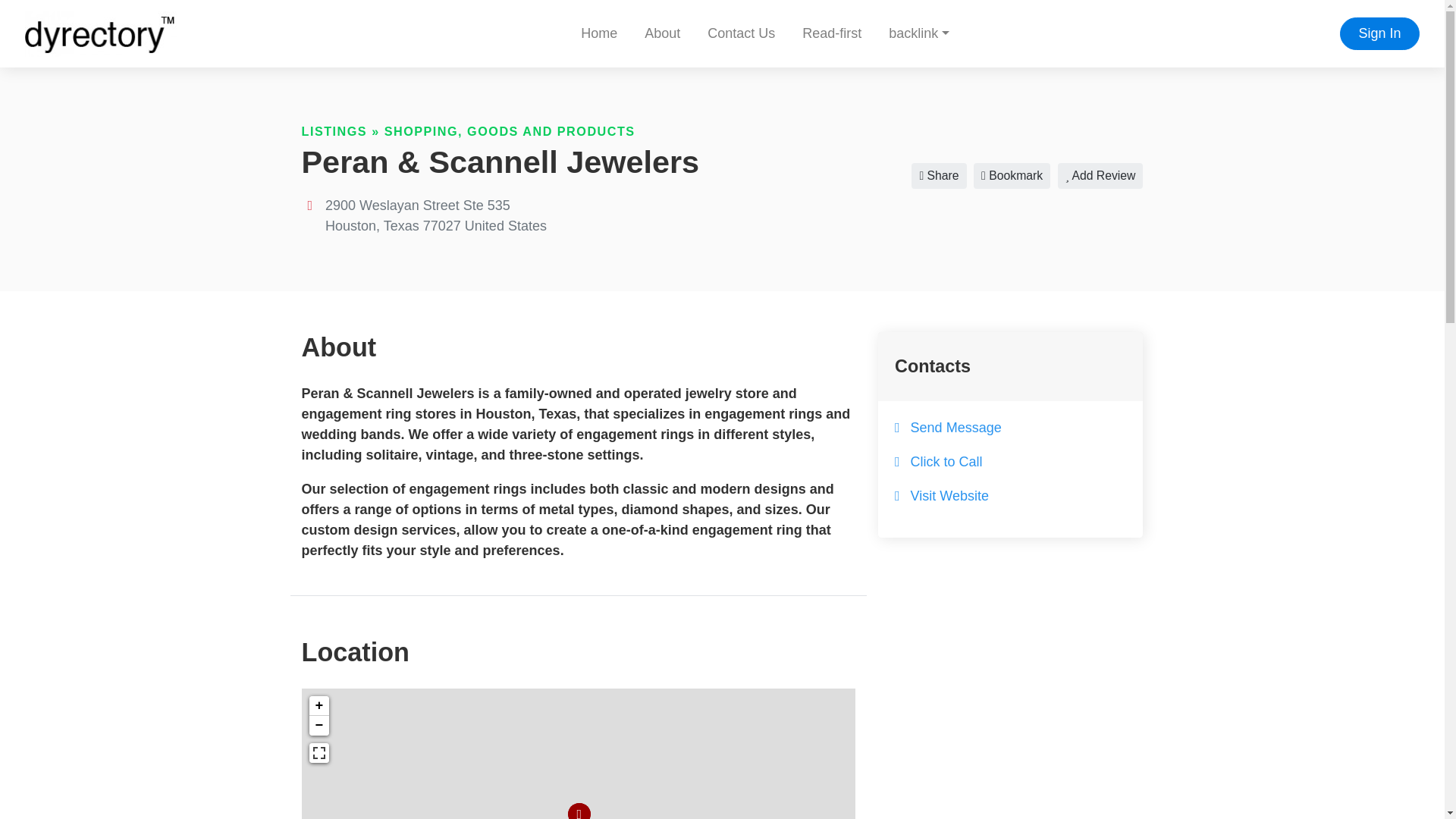 The width and height of the screenshot is (1456, 819). I want to click on SHOPPING, GOODS AND PRODUCTS, so click(510, 131).